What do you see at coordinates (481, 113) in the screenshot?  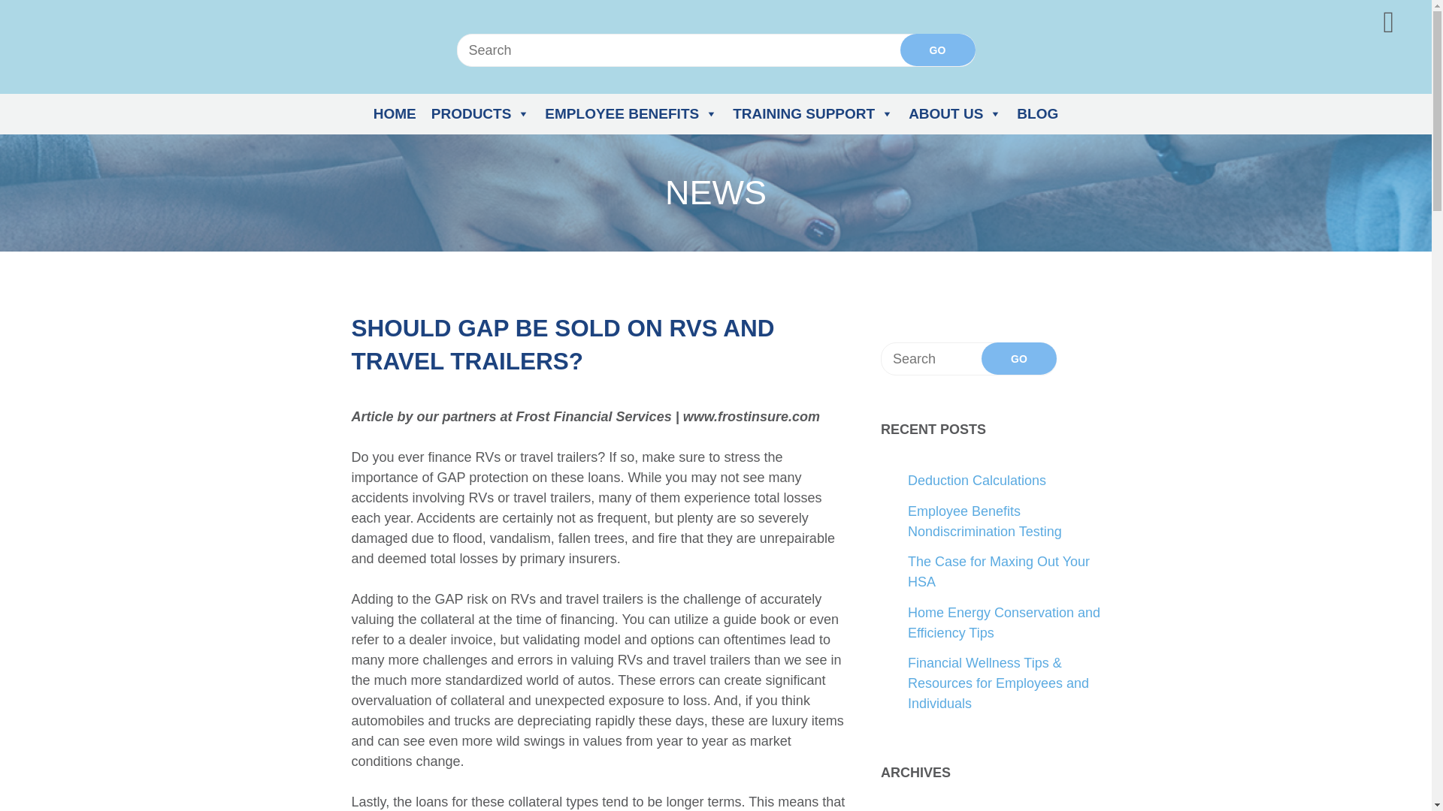 I see `PRODUCTS` at bounding box center [481, 113].